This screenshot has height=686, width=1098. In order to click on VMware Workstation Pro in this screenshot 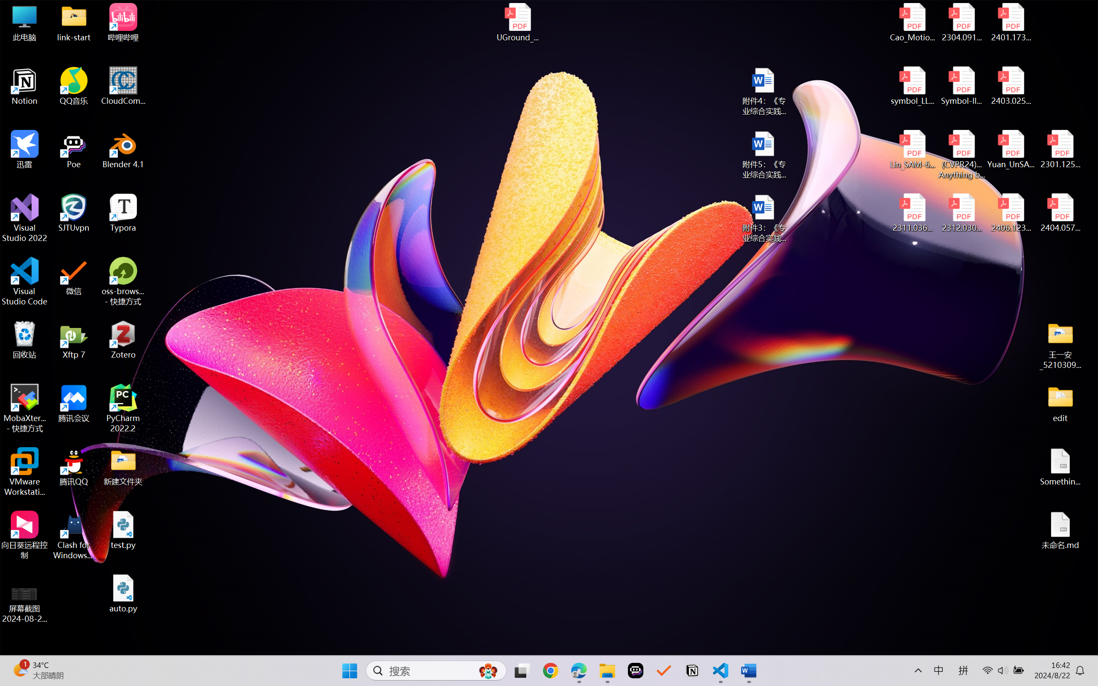, I will do `click(25, 472)`.